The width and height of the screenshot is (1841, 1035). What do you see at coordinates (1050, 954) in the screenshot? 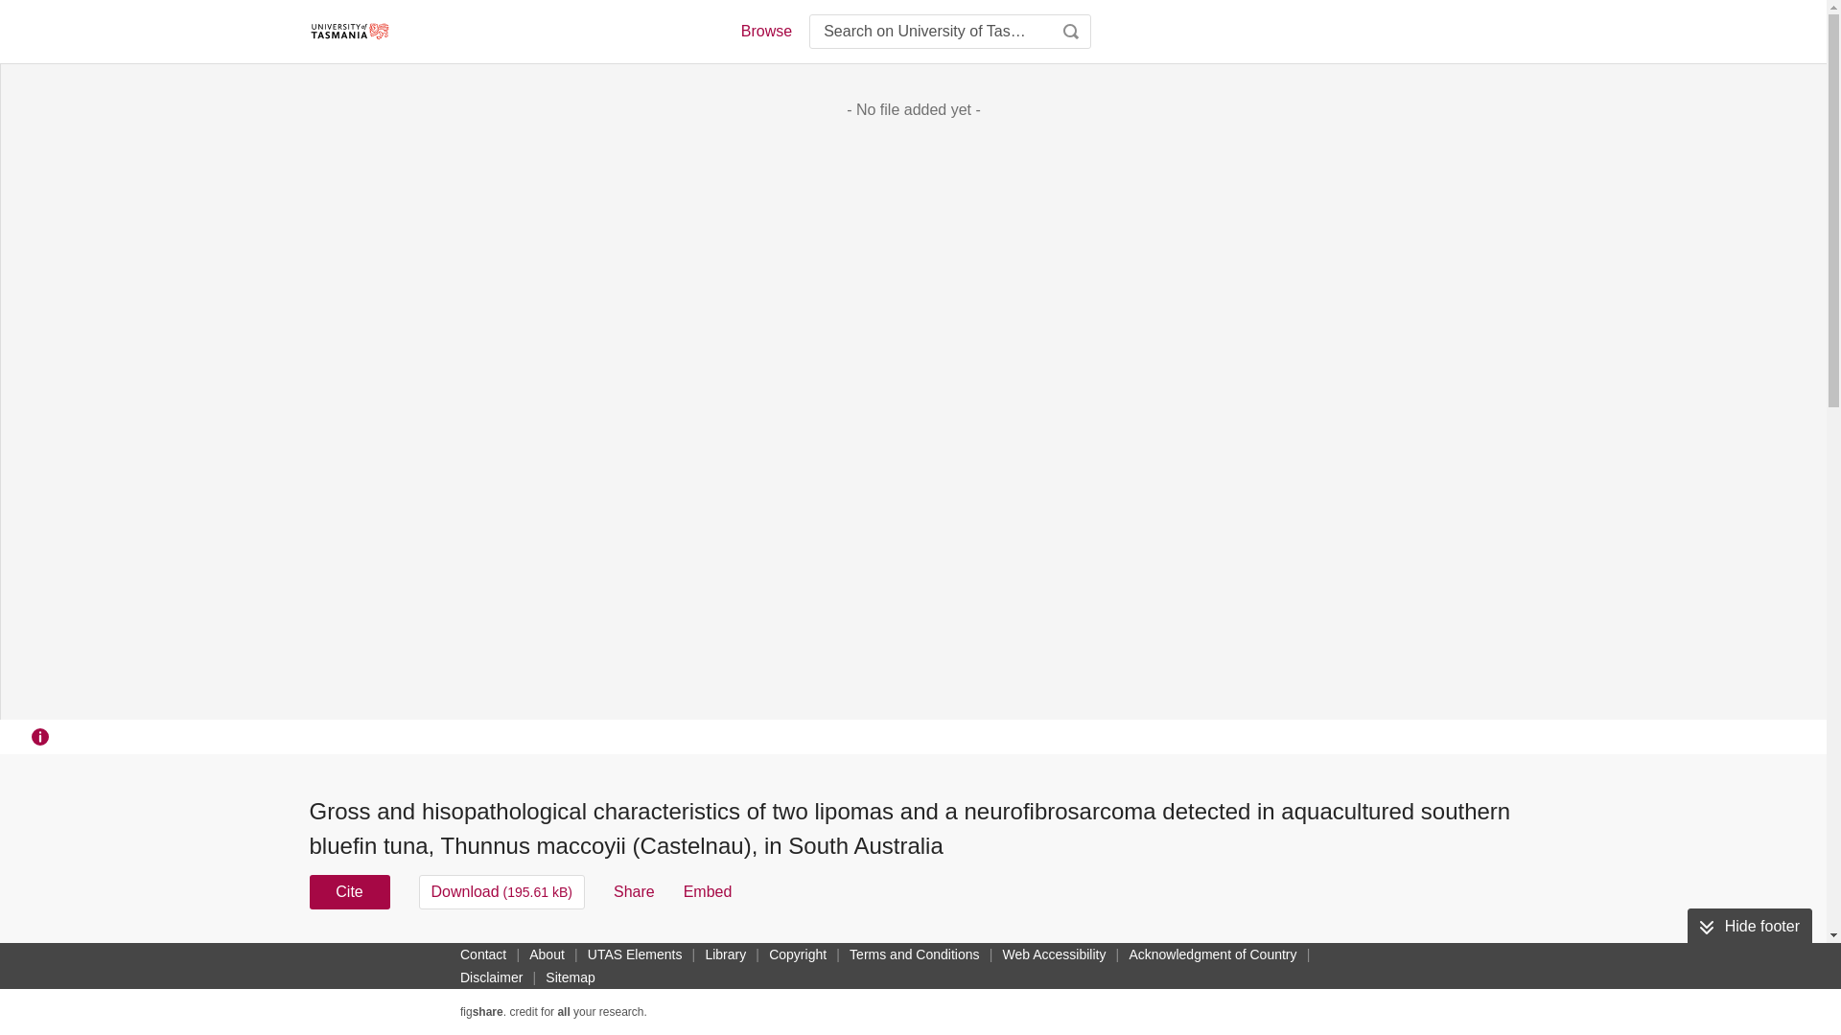
I see `Barbara Nowak` at bounding box center [1050, 954].